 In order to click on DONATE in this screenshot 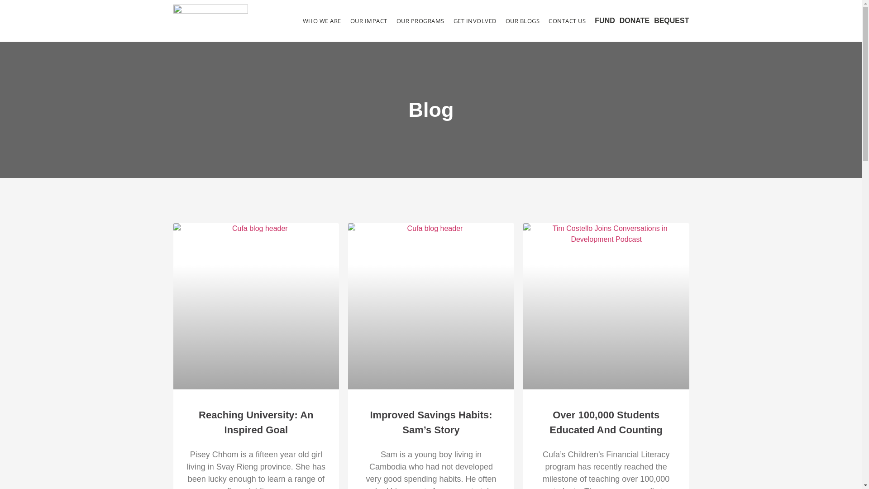, I will do `click(635, 21)`.